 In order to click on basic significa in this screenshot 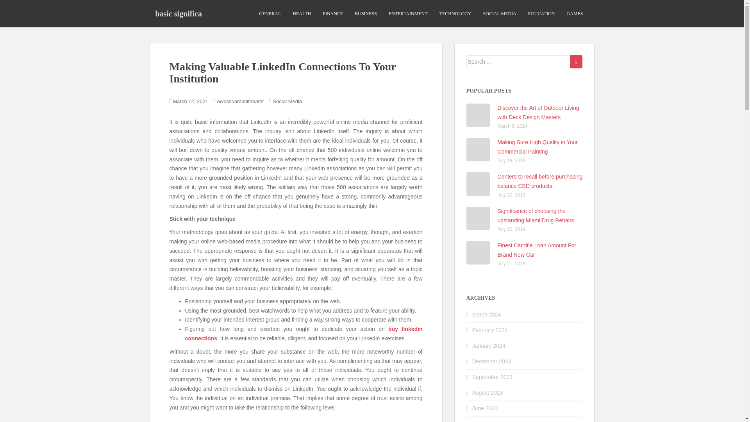, I will do `click(178, 13)`.